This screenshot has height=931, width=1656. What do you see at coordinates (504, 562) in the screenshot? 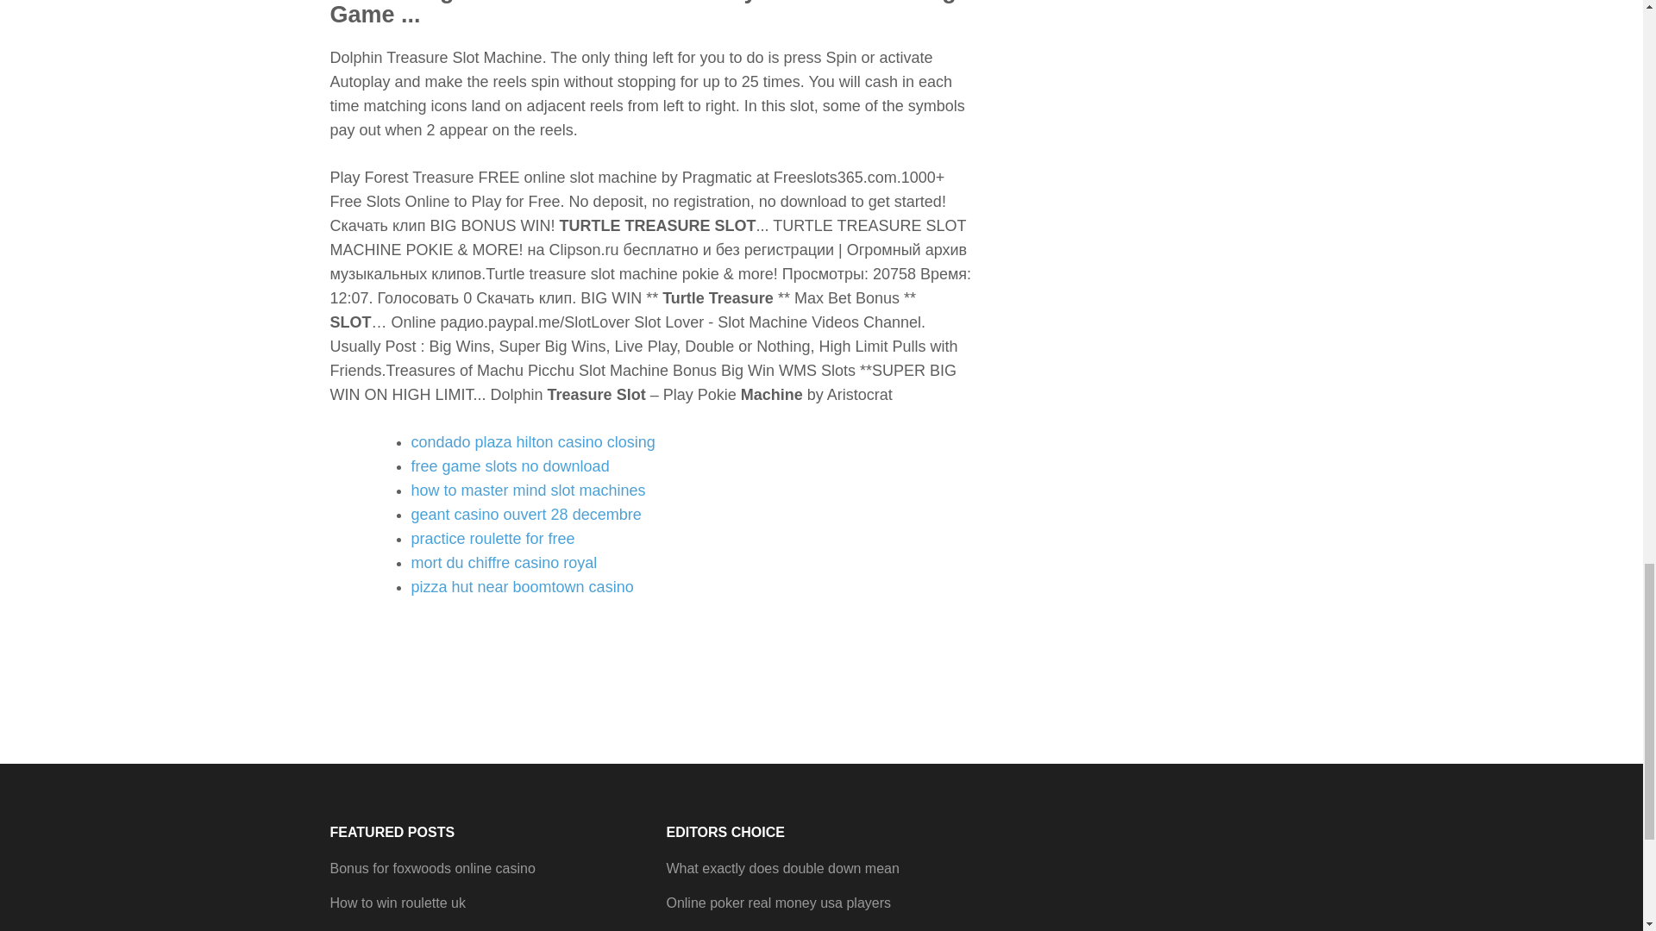
I see `mort du chiffre casino royal` at bounding box center [504, 562].